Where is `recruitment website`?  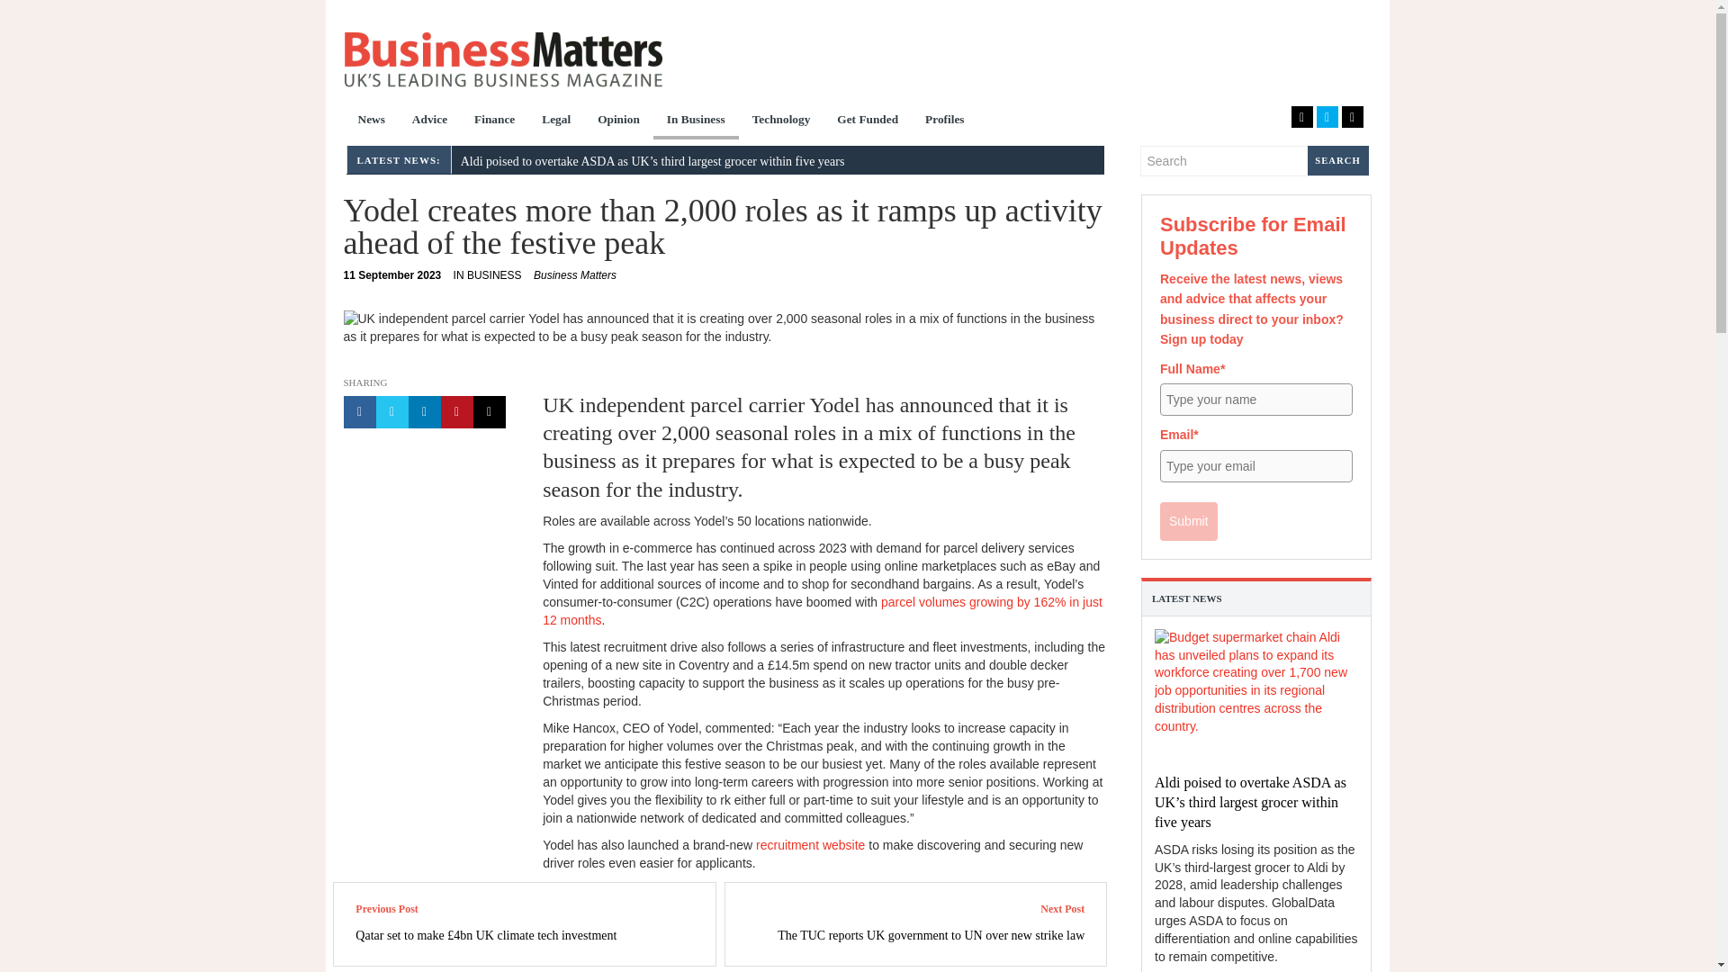 recruitment website is located at coordinates (810, 844).